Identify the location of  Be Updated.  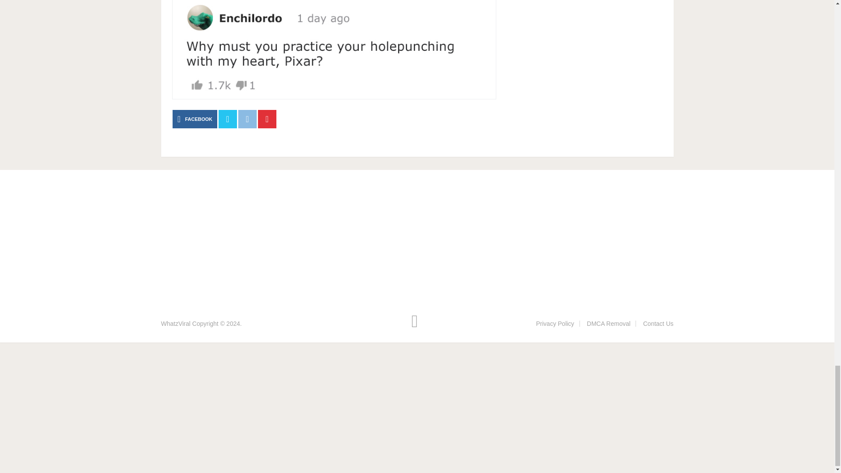
(176, 324).